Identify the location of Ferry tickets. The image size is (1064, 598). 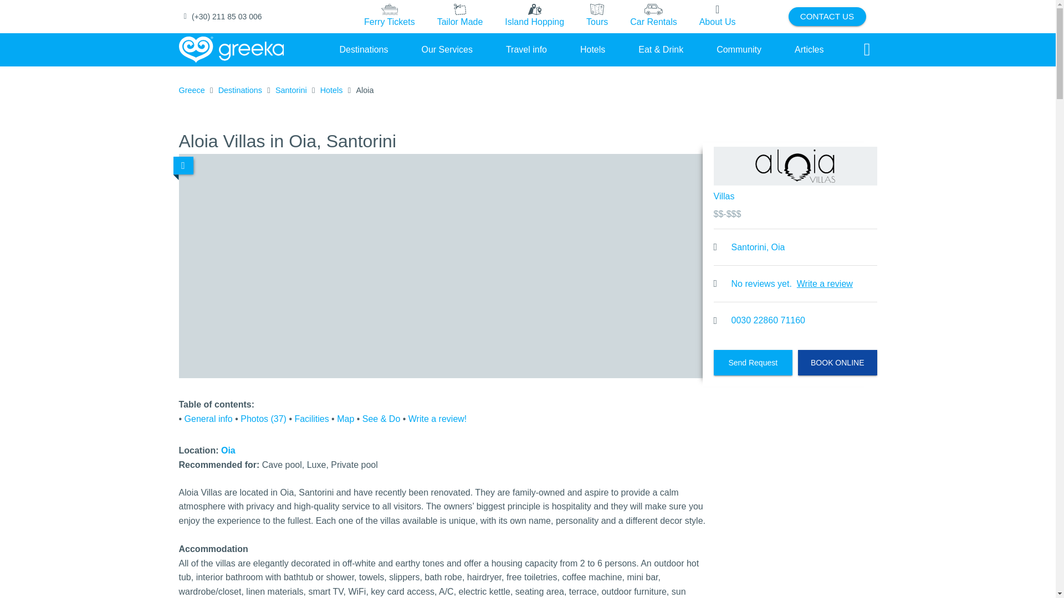
(390, 17).